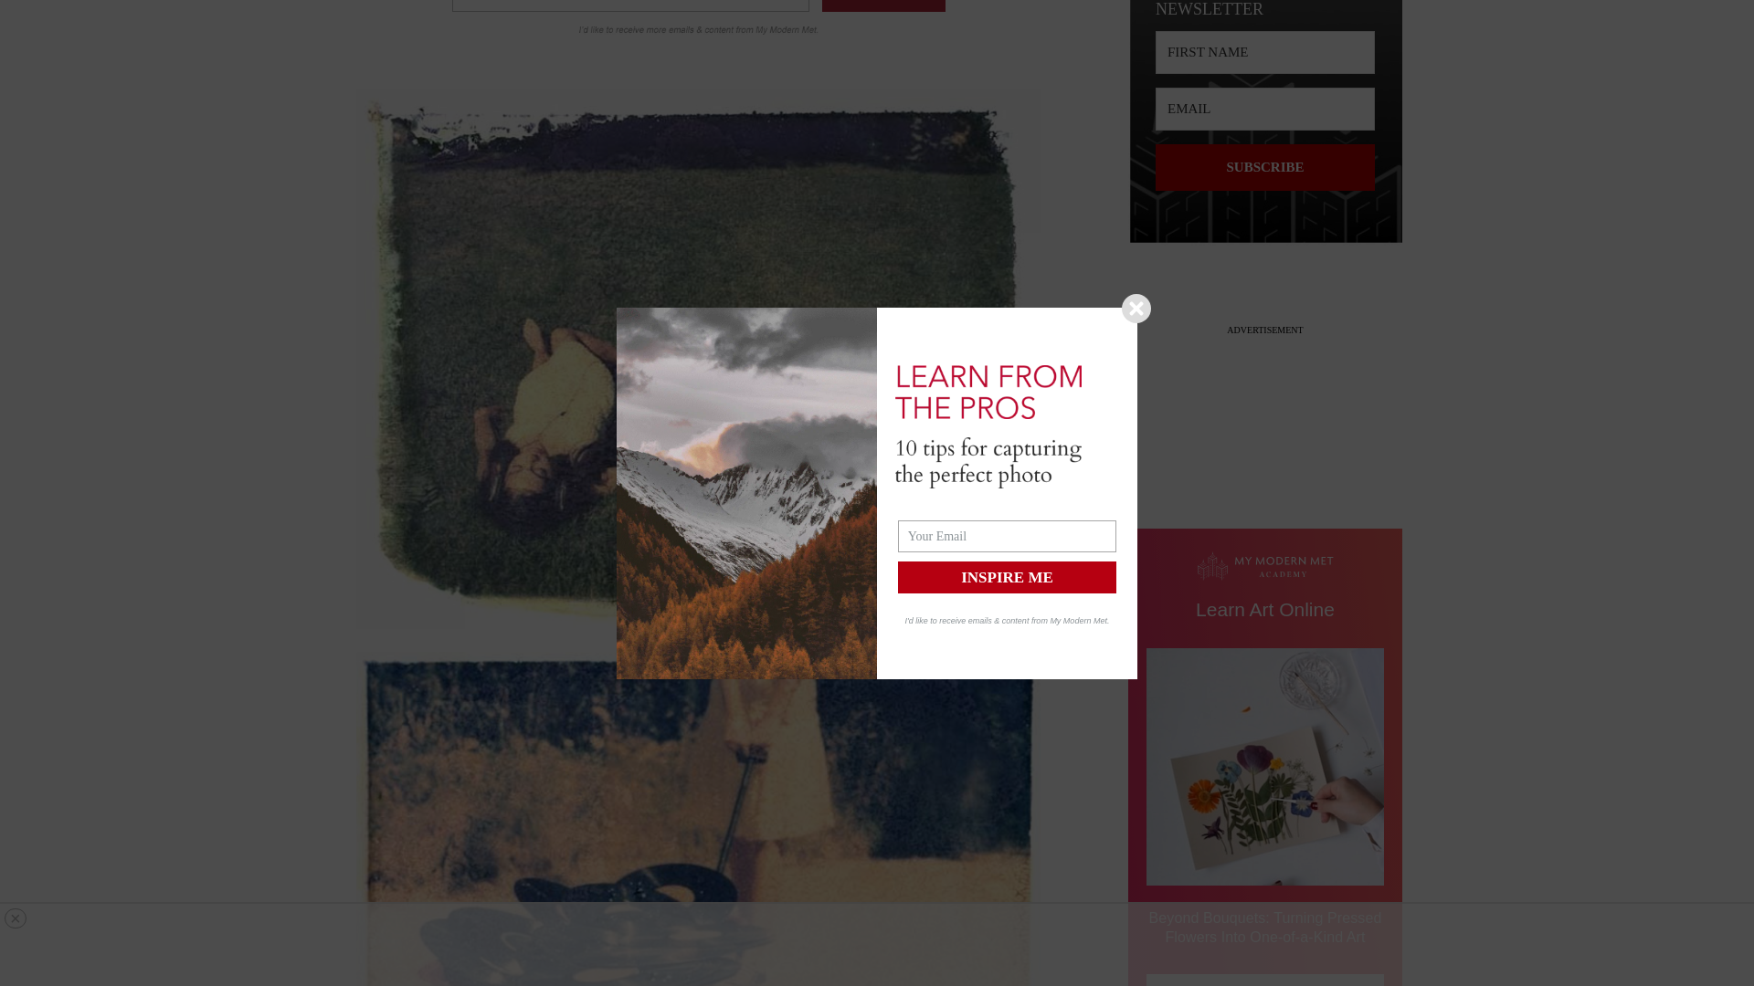 The image size is (1754, 986). I want to click on Go, so click(883, 5).